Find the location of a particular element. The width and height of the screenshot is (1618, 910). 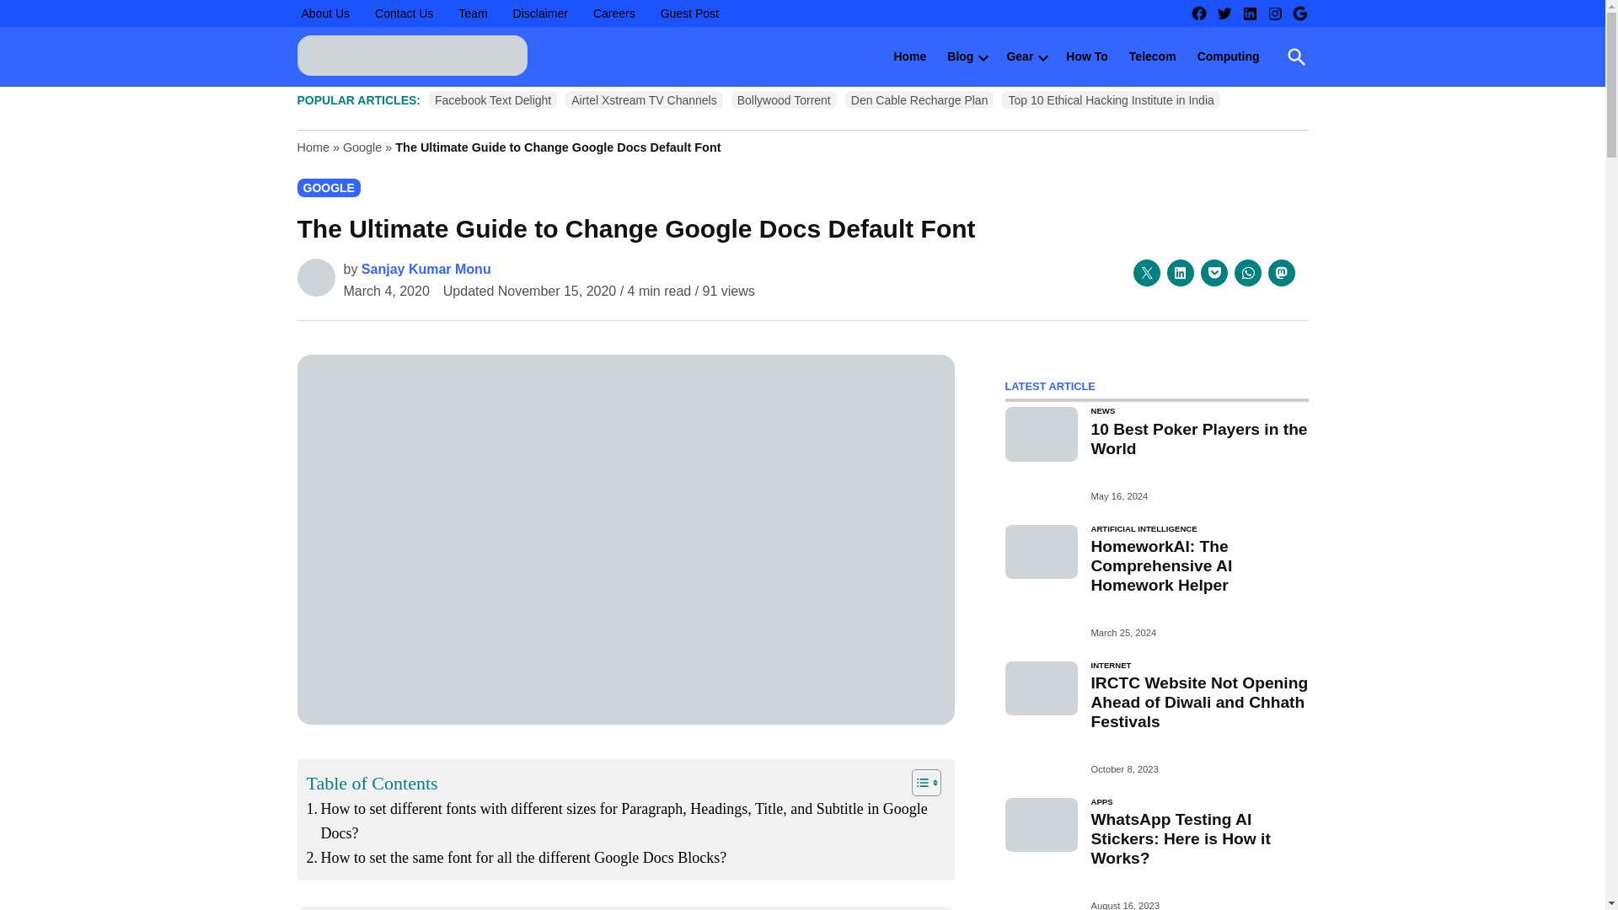

Click to share on Pocket is located at coordinates (1213, 273).